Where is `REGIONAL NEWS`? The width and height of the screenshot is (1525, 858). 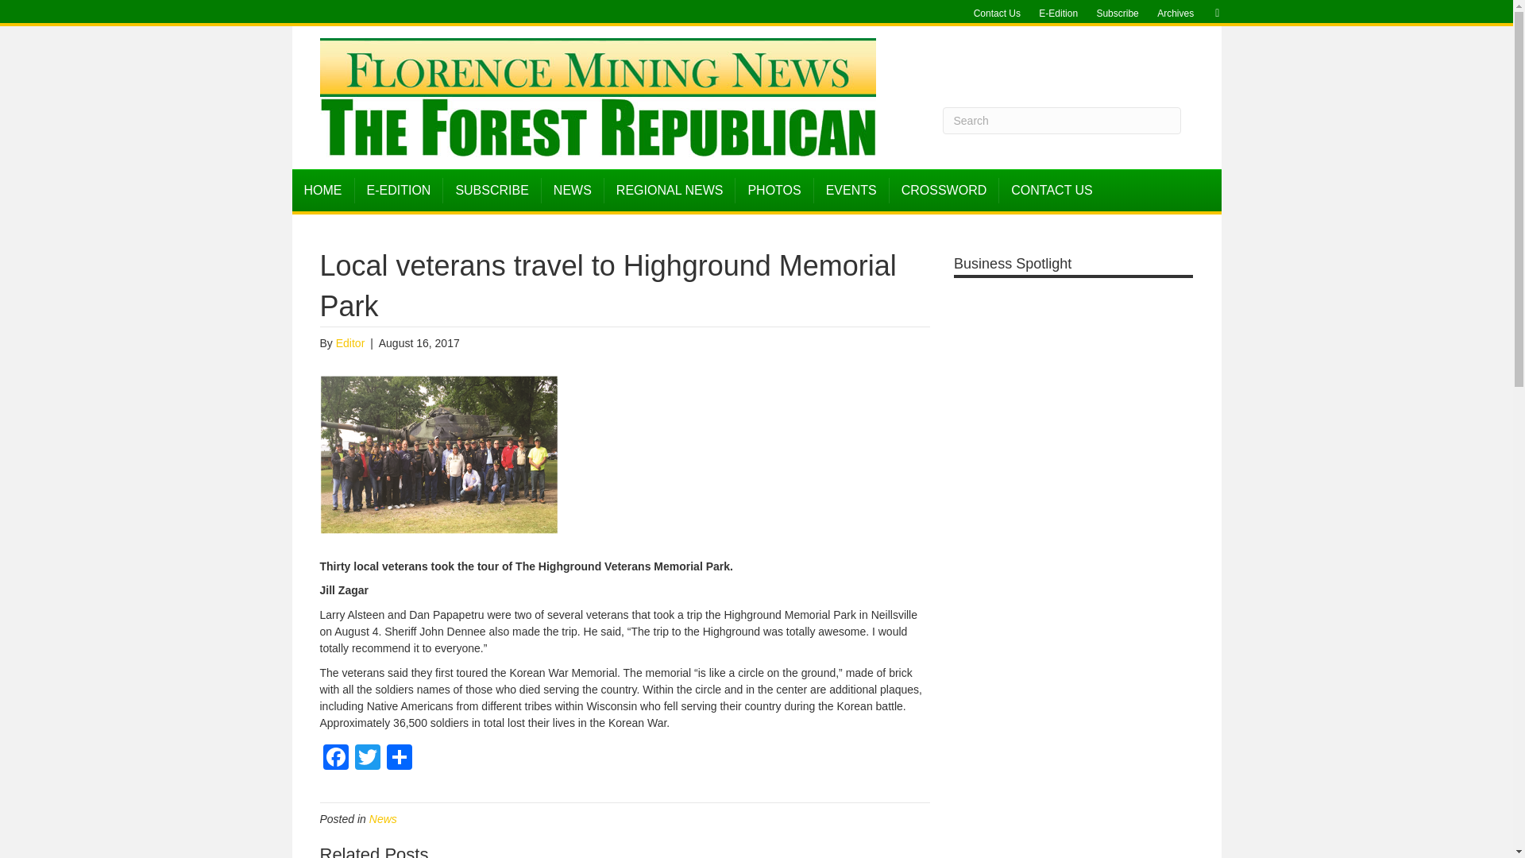
REGIONAL NEWS is located at coordinates (670, 190).